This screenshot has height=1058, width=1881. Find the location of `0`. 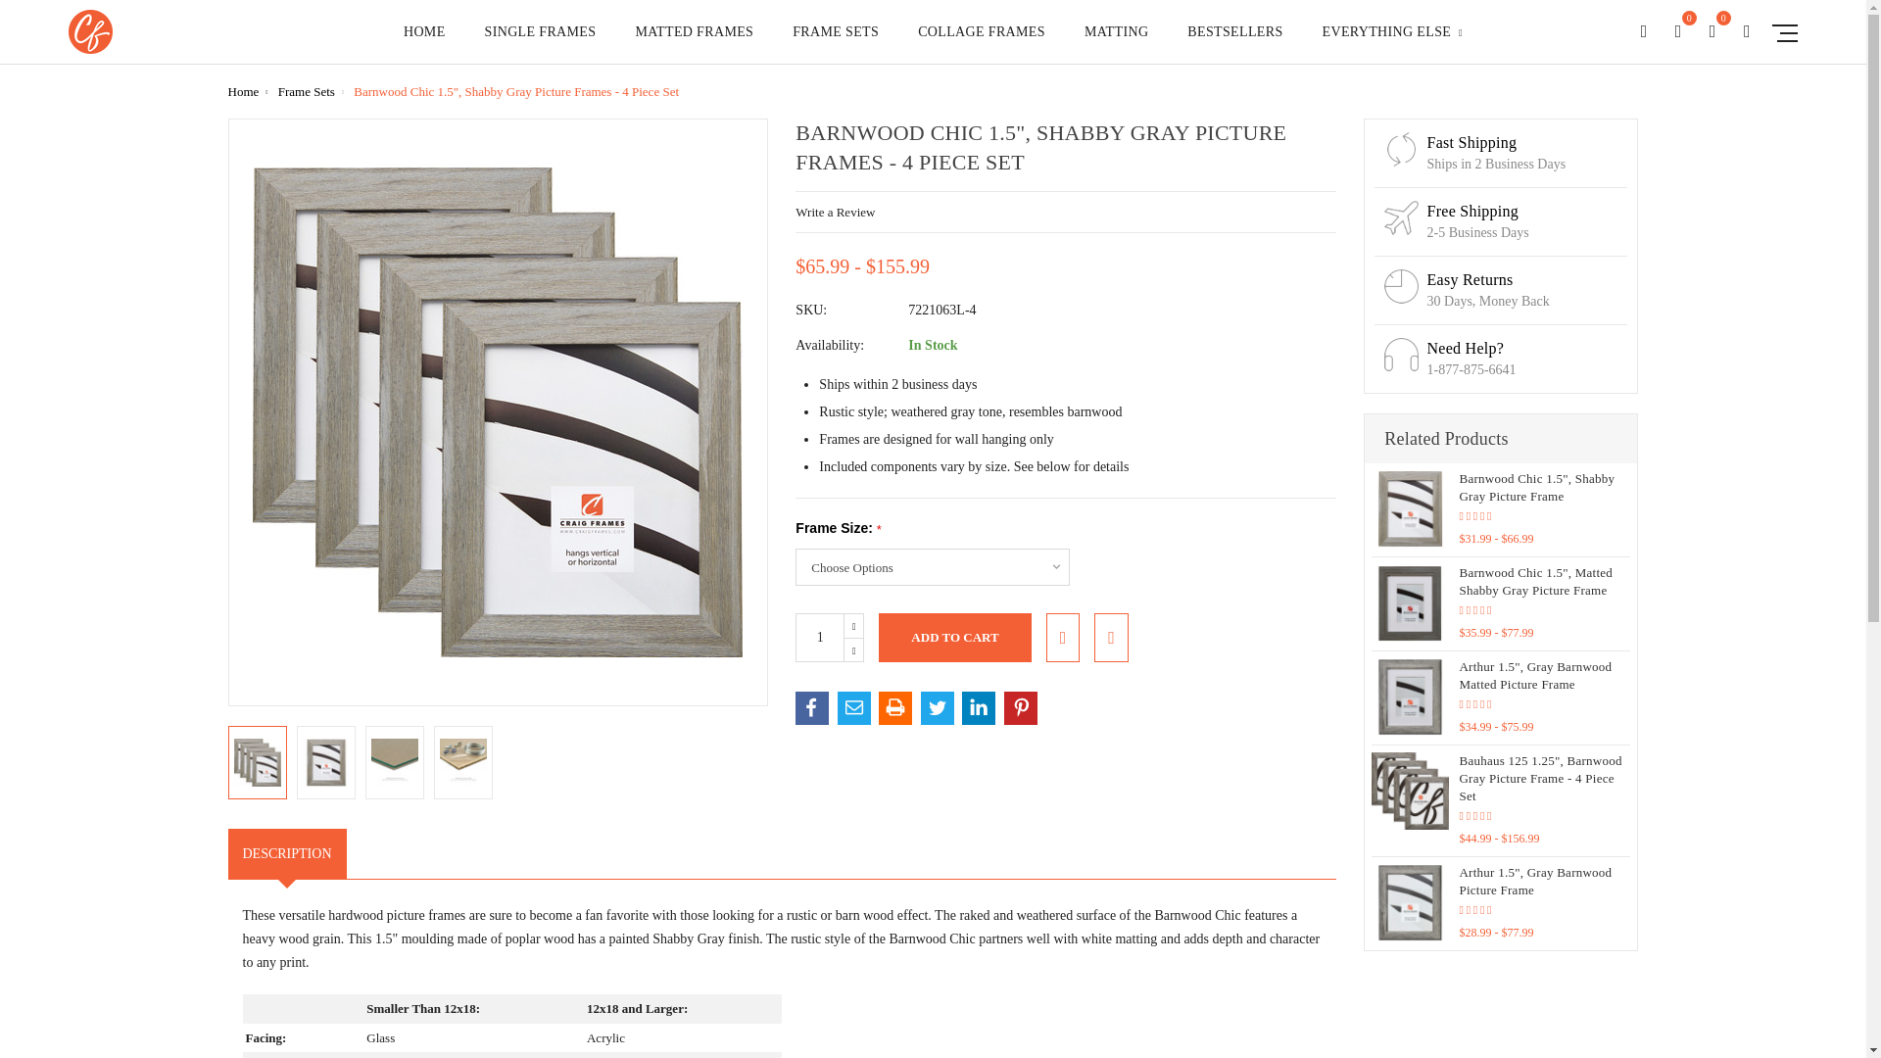

0 is located at coordinates (1678, 31).